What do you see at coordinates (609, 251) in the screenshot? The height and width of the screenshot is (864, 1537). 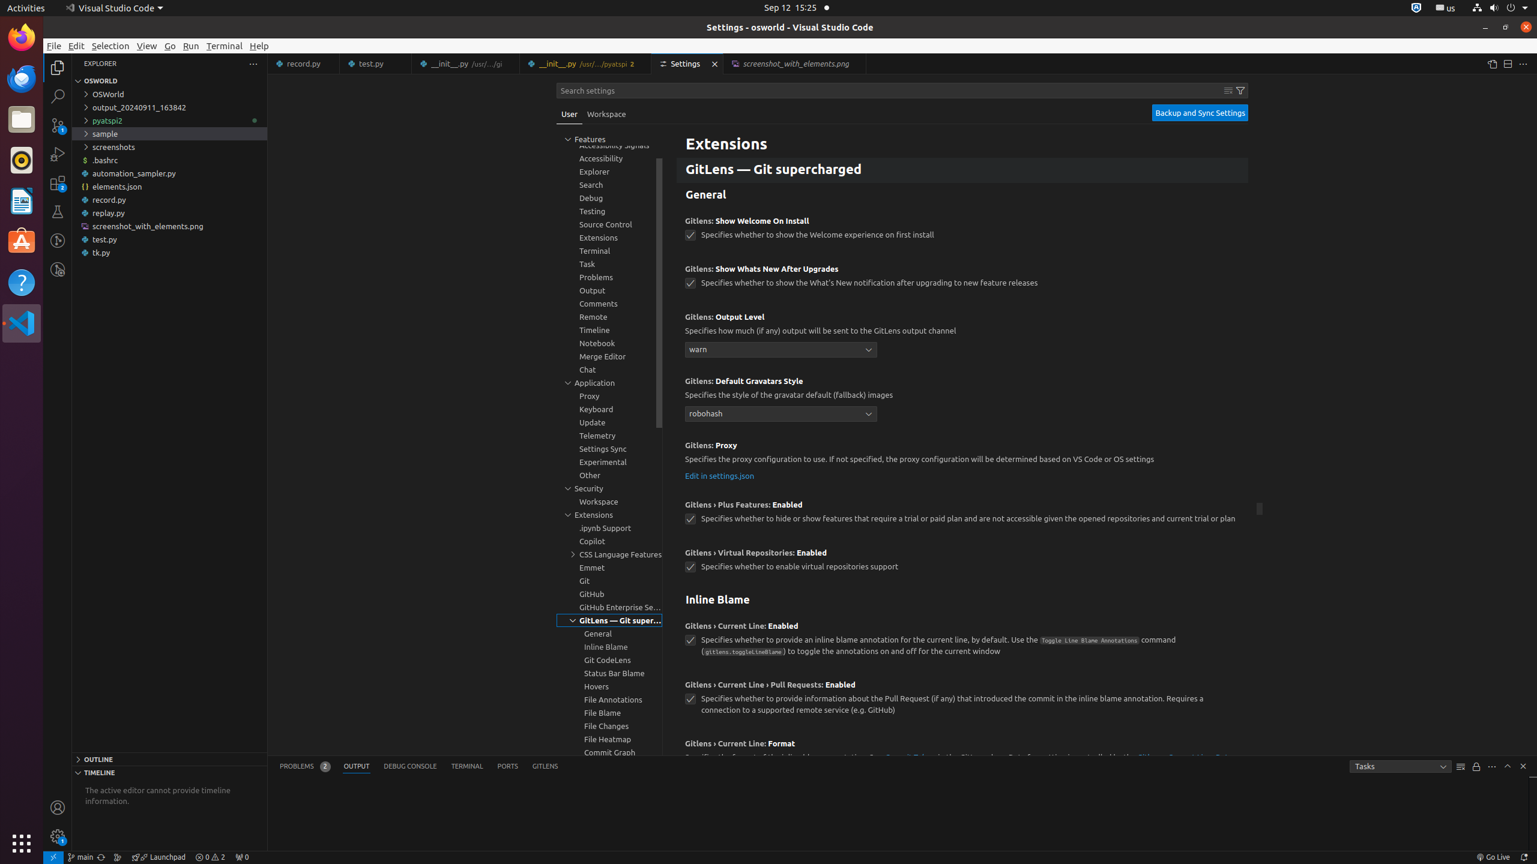 I see `Terminal, group` at bounding box center [609, 251].